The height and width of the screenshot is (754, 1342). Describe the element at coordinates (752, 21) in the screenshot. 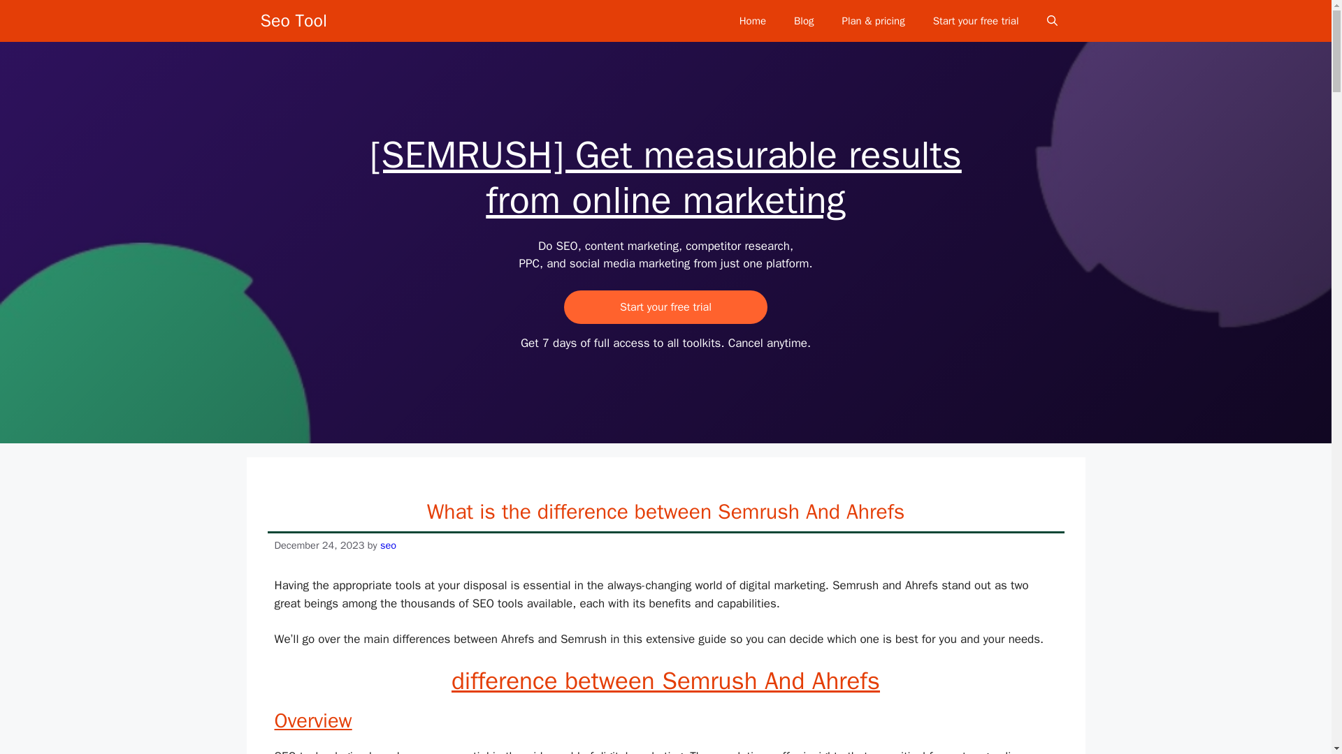

I see `Home` at that location.